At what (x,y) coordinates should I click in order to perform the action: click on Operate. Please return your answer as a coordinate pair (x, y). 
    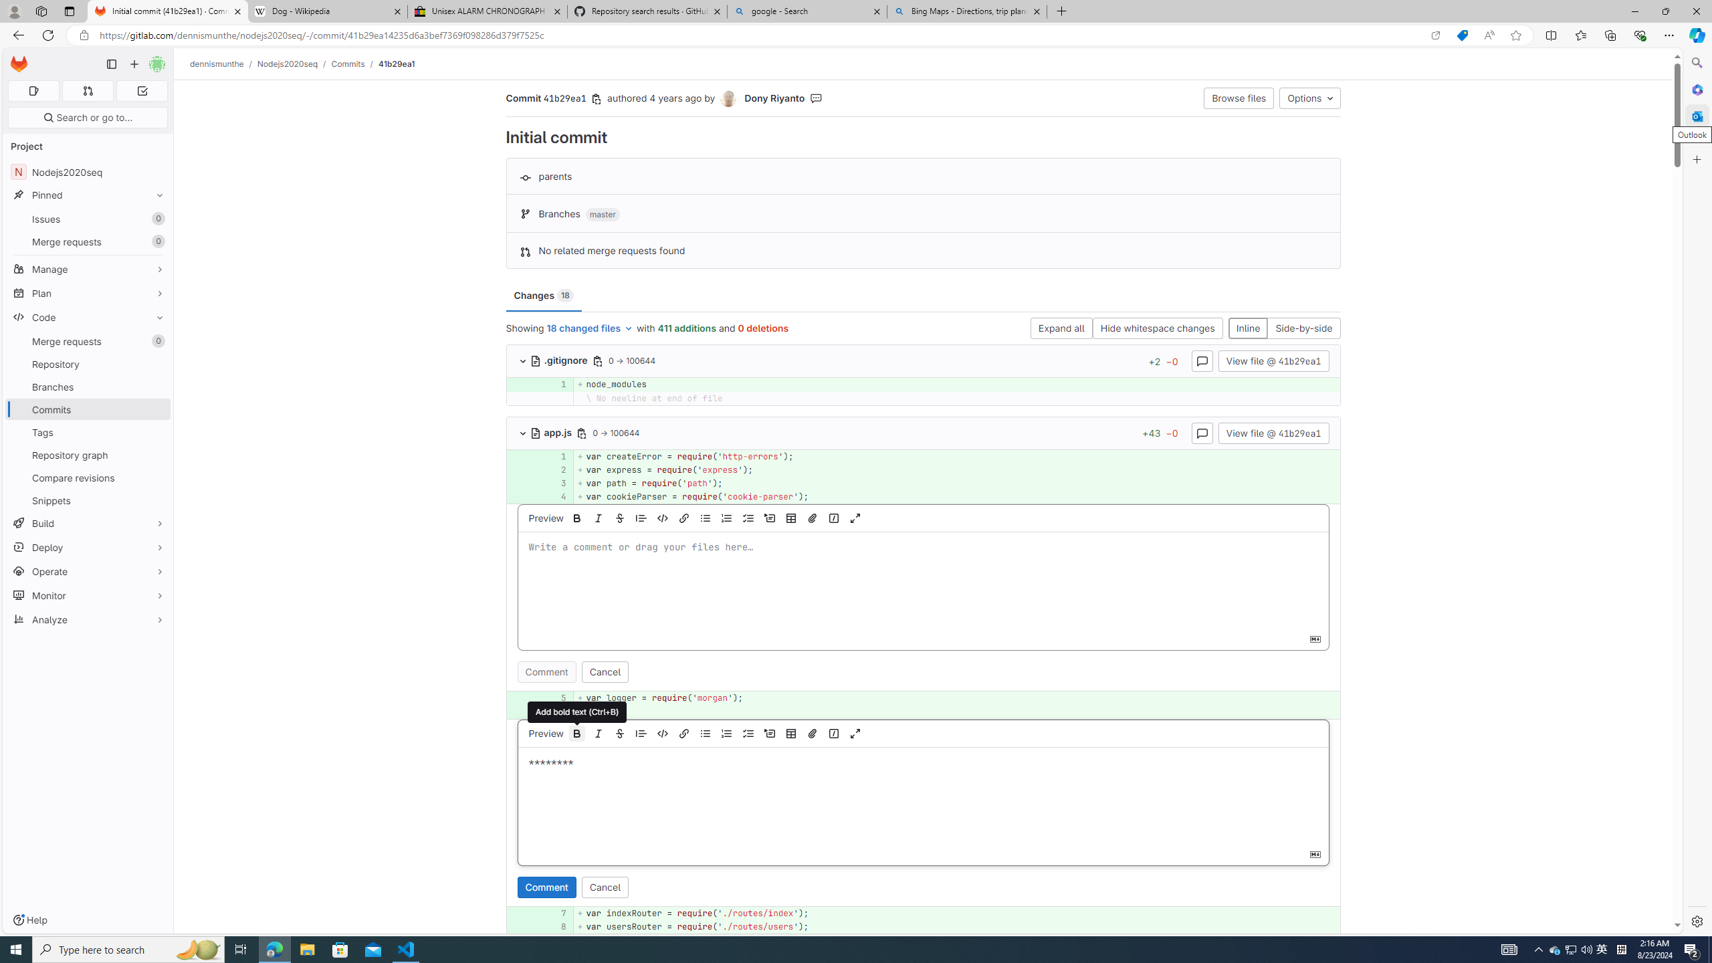
    Looking at the image, I should click on (88, 571).